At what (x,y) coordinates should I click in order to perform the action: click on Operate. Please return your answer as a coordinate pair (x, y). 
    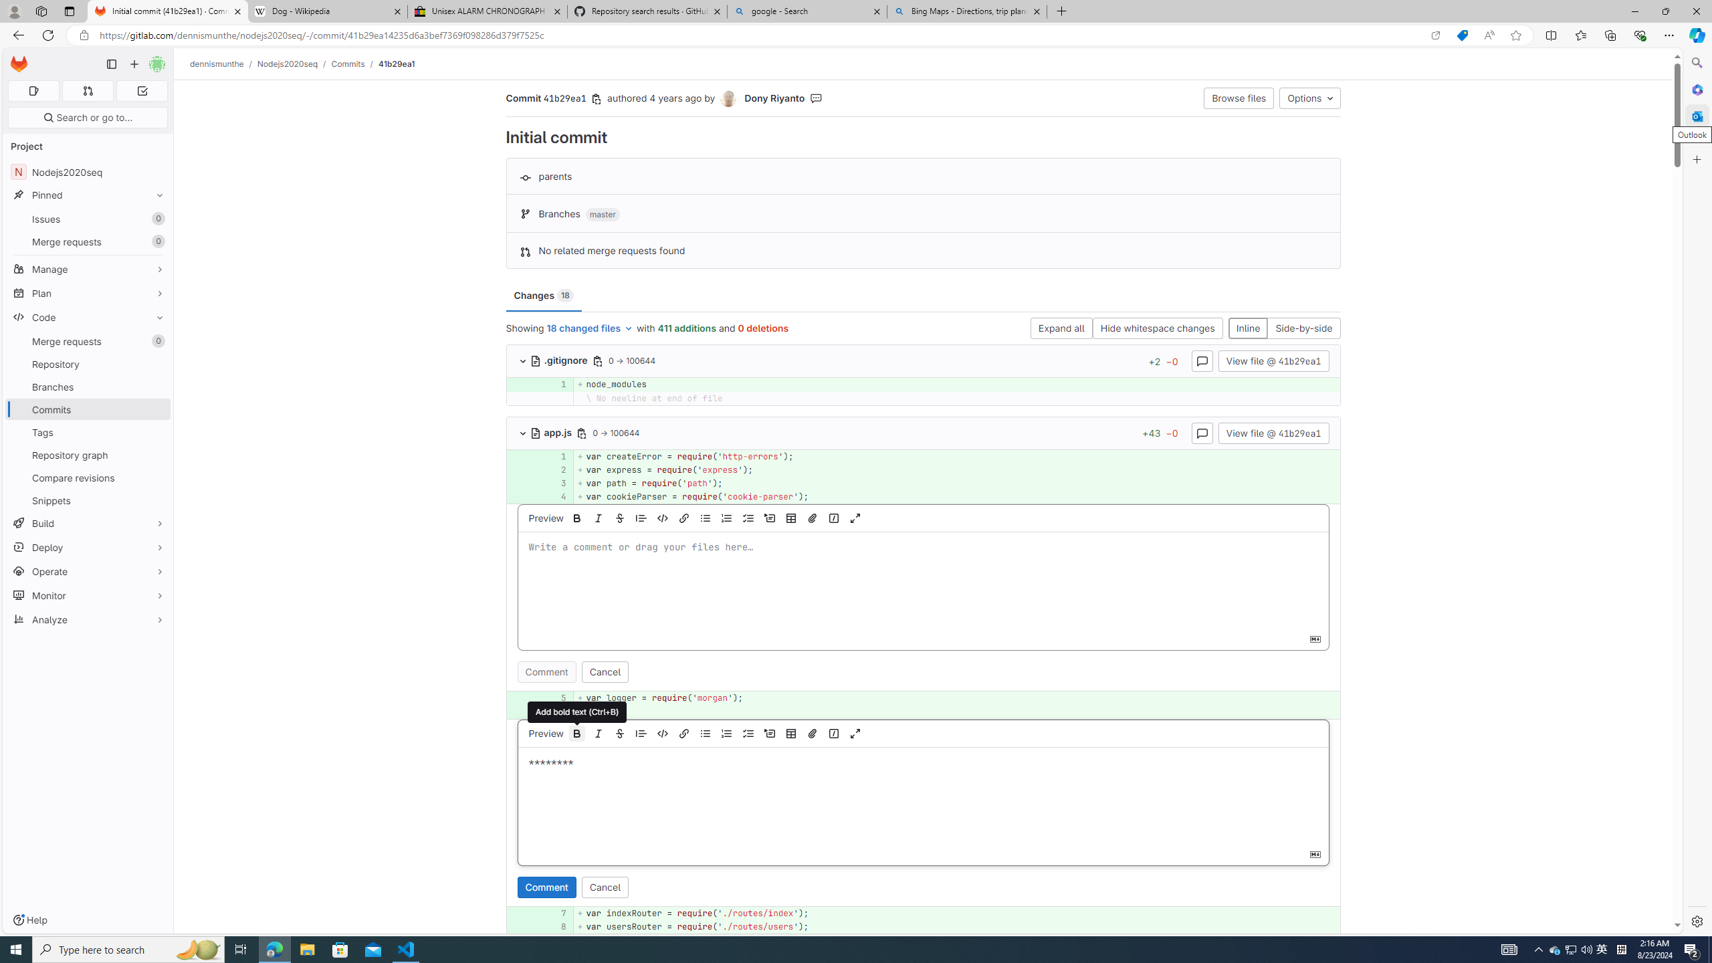
    Looking at the image, I should click on (88, 571).